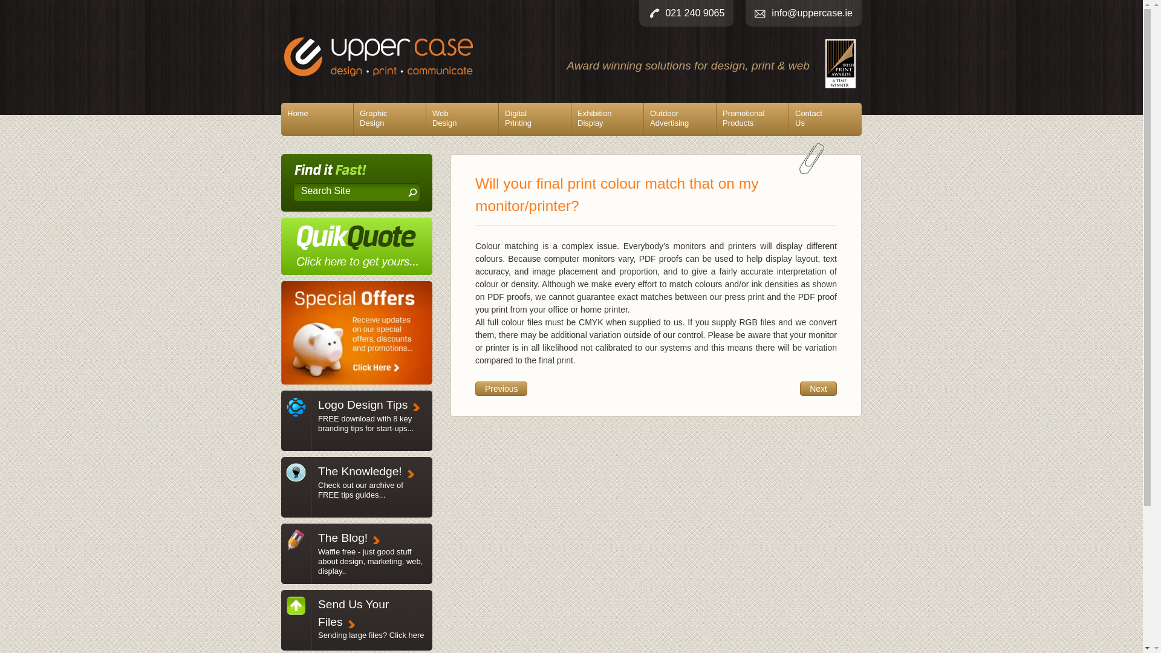 Image resolution: width=1161 pixels, height=653 pixels. What do you see at coordinates (363, 404) in the screenshot?
I see `Logo Design Tips` at bounding box center [363, 404].